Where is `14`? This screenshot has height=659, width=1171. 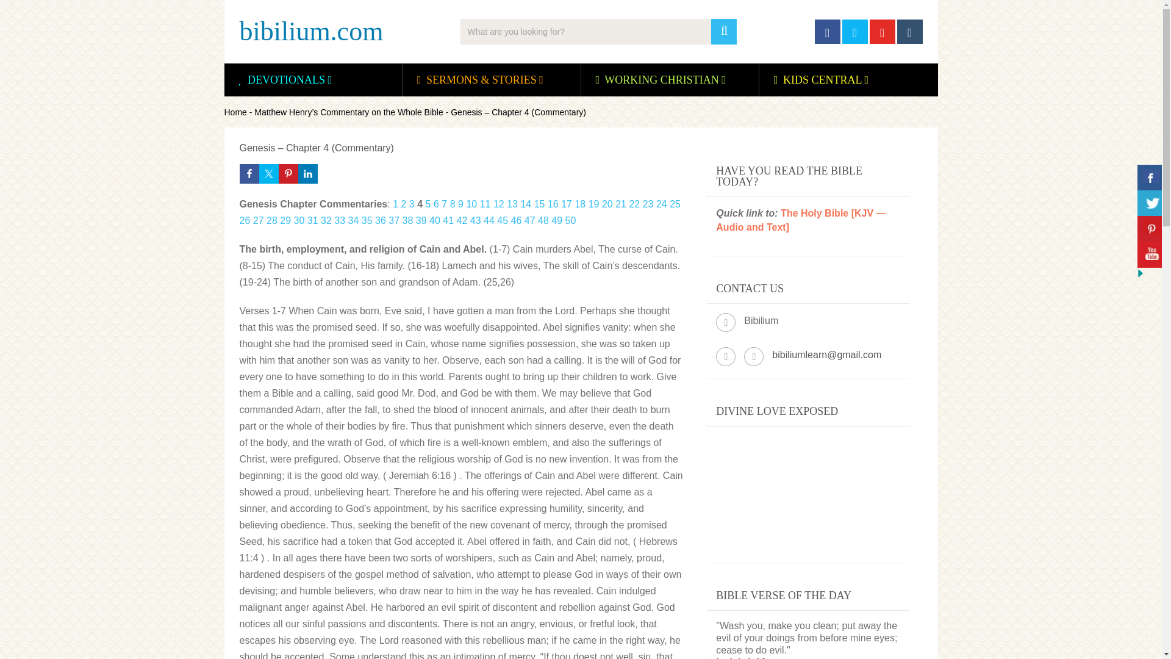 14 is located at coordinates (526, 204).